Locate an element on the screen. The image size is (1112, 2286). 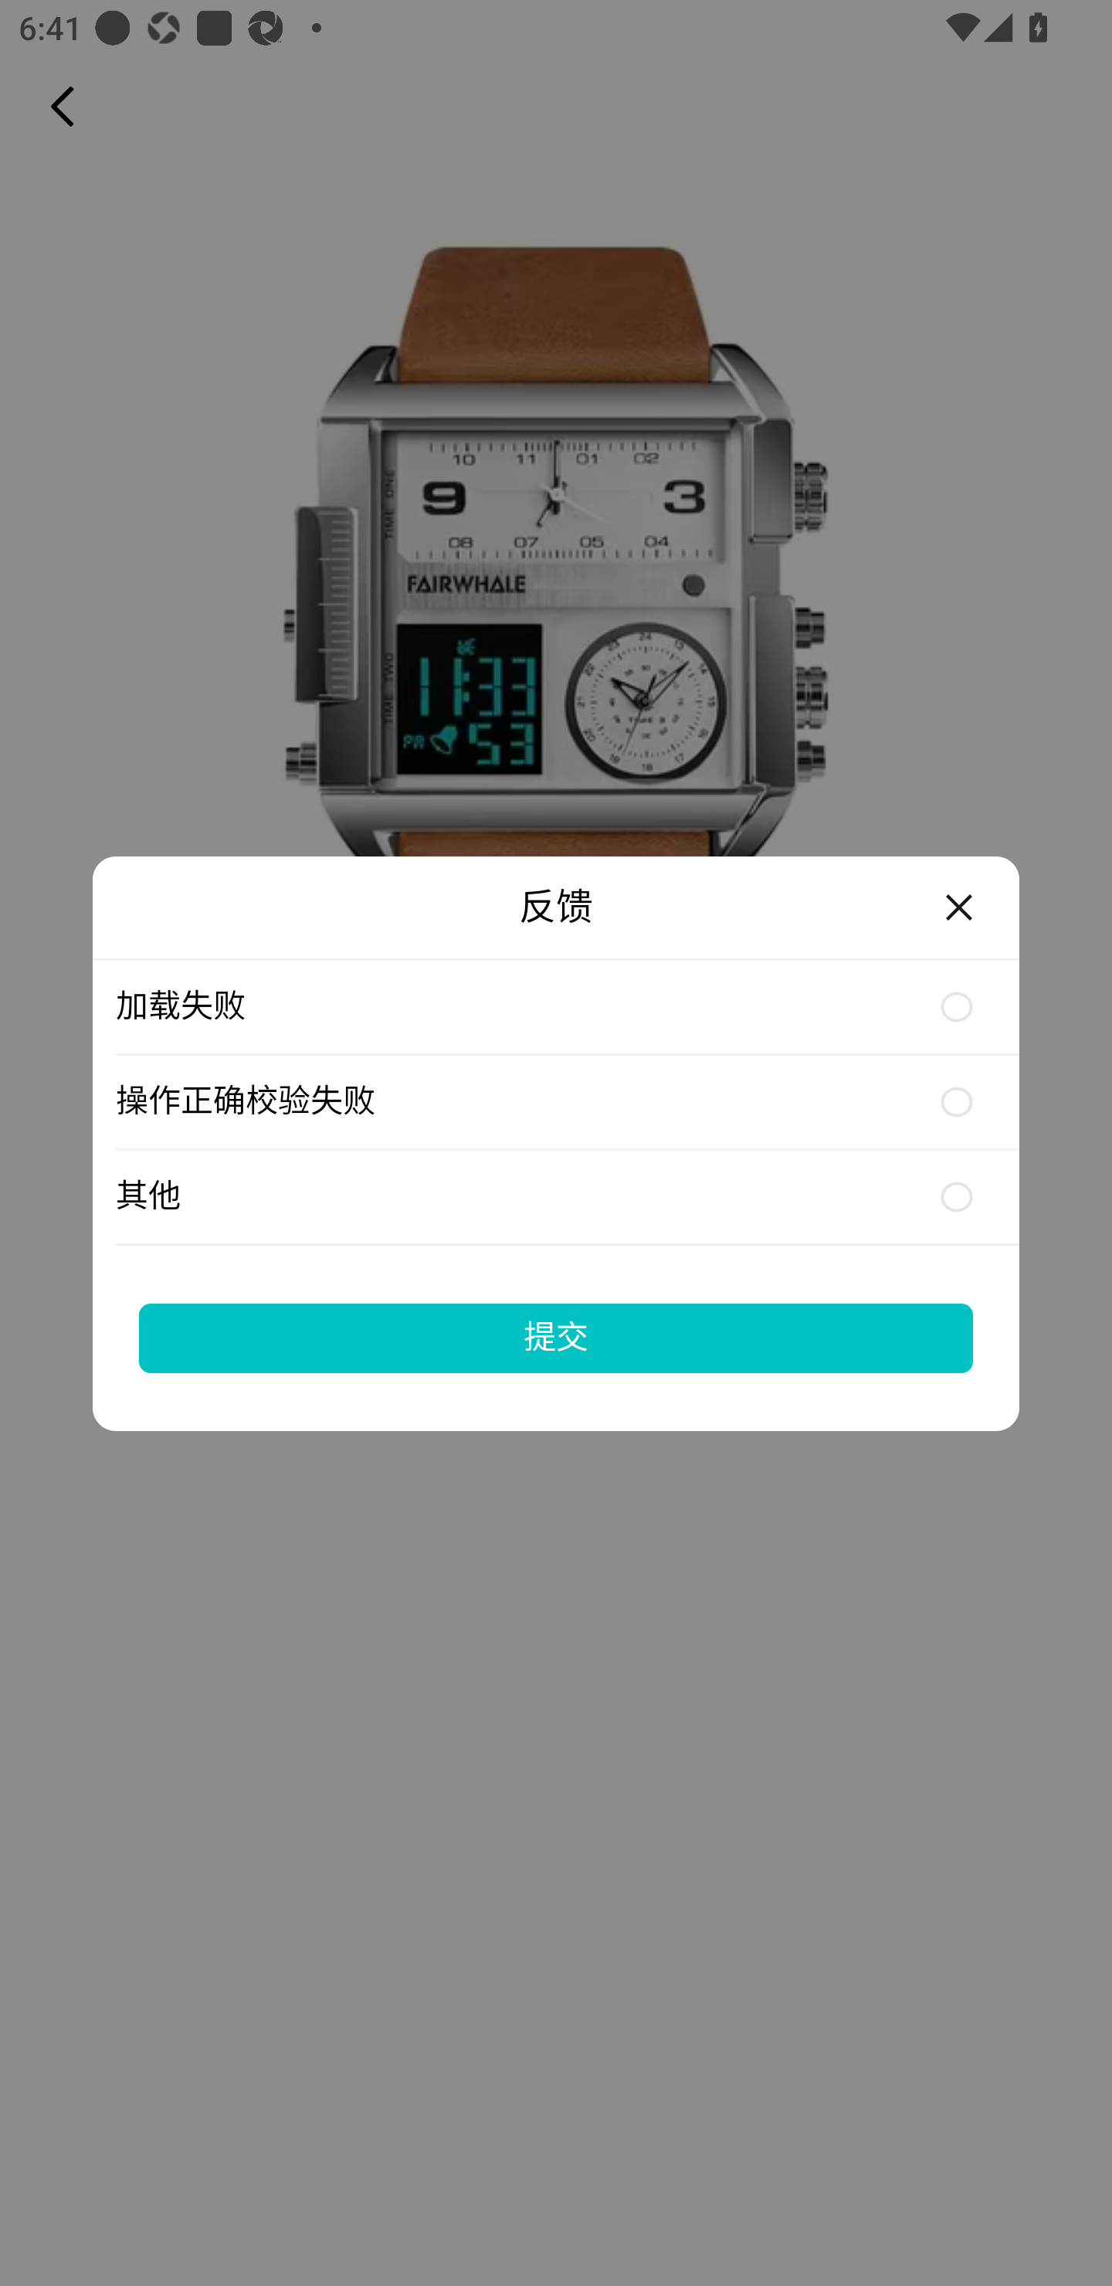
提交 is located at coordinates (556, 1338).